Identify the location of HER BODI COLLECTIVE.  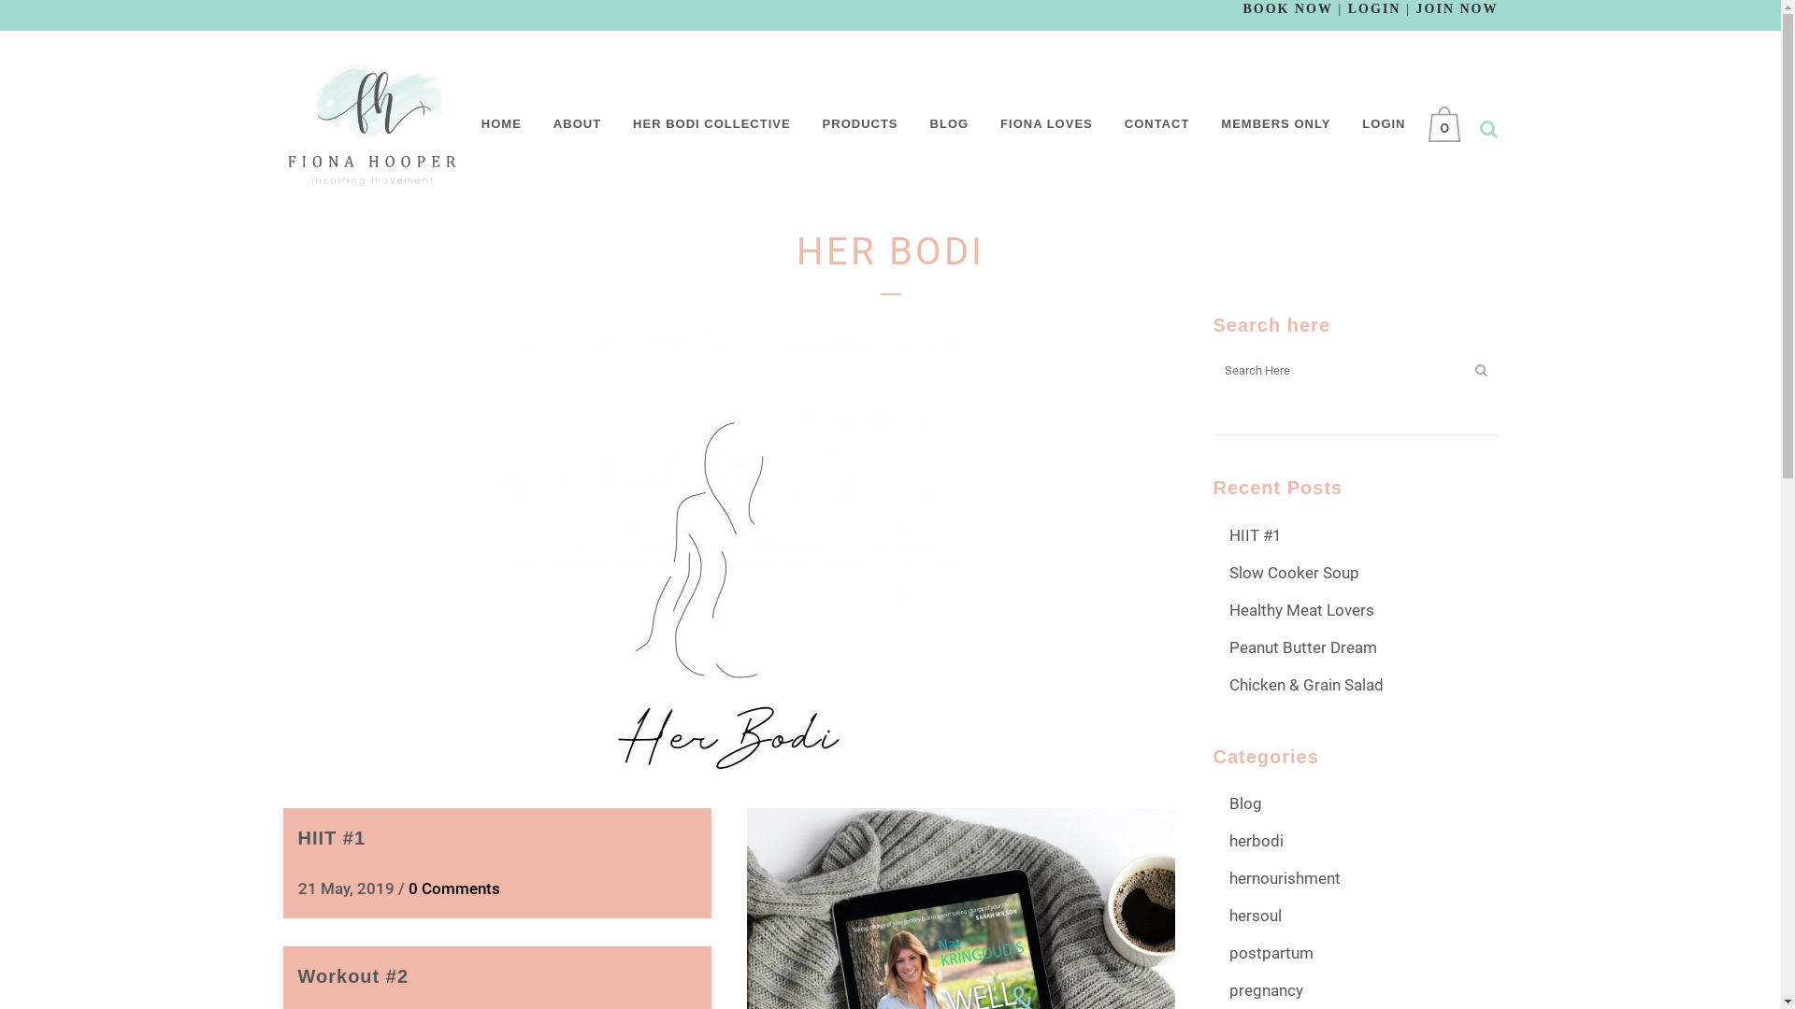
(712, 124).